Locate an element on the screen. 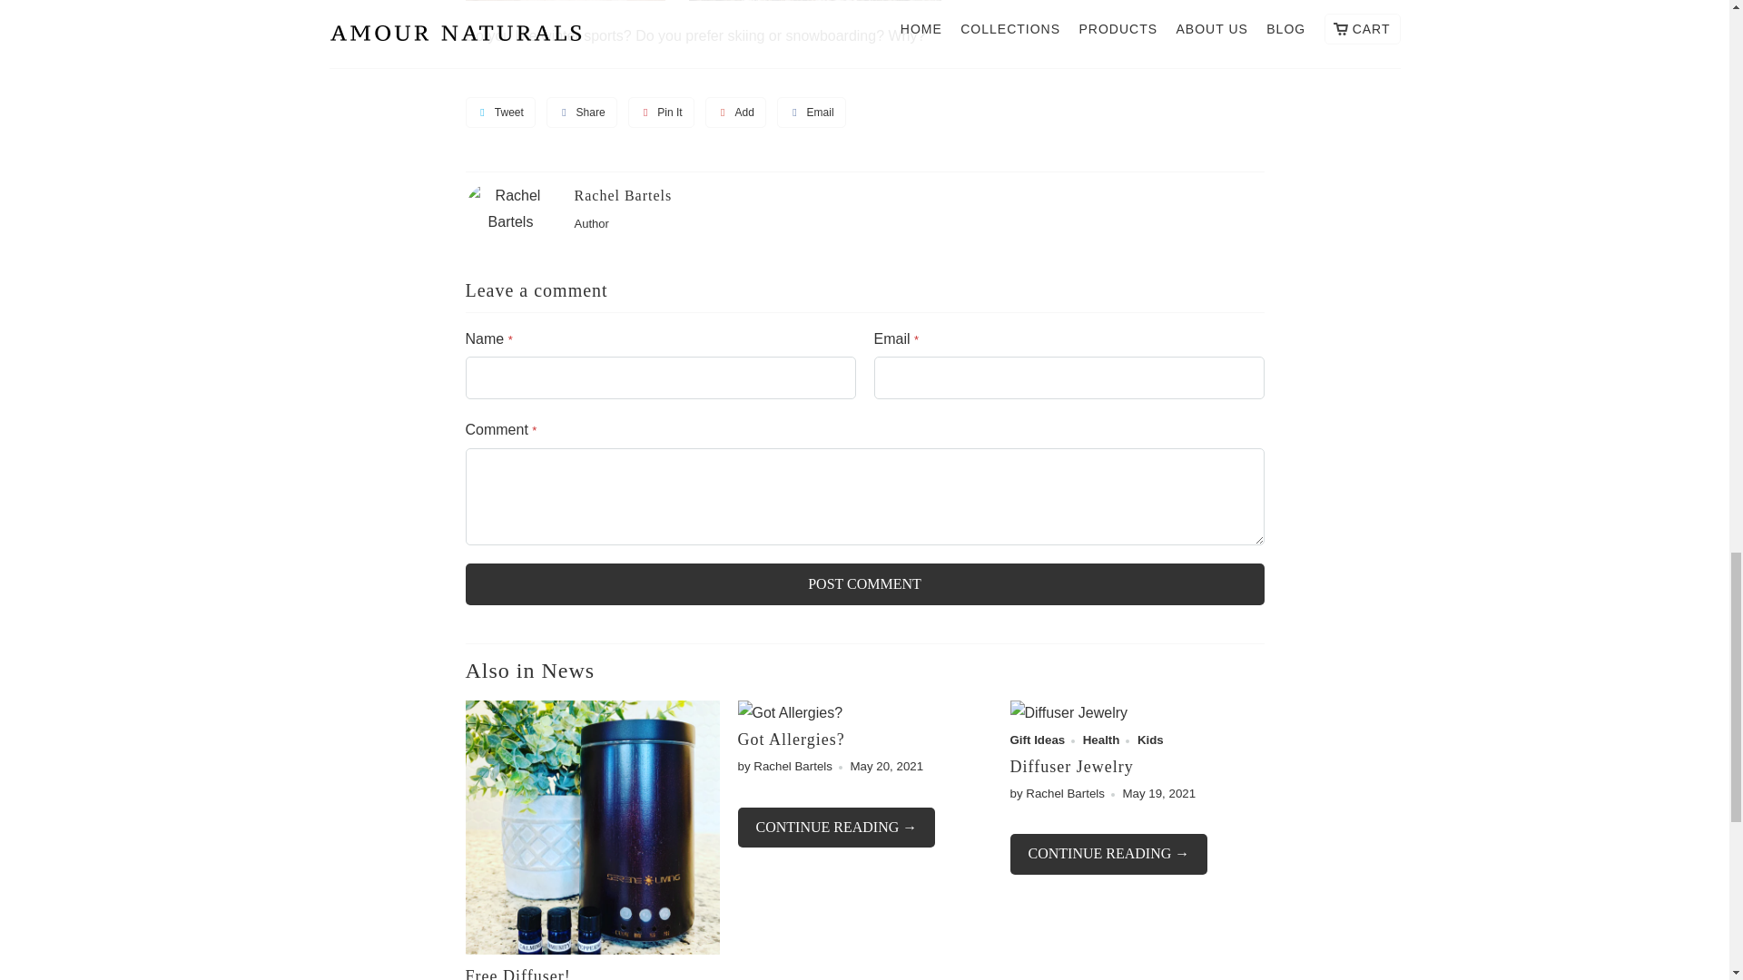  Post comment is located at coordinates (864, 584).